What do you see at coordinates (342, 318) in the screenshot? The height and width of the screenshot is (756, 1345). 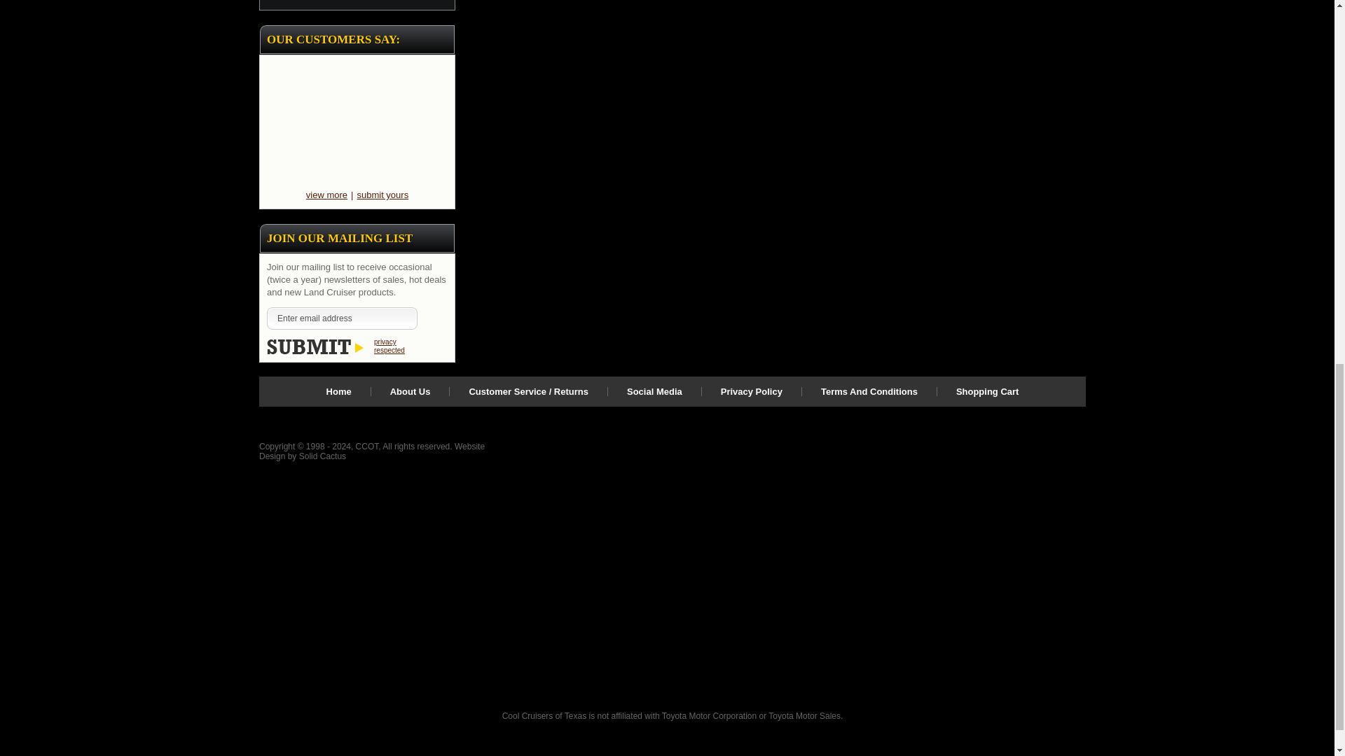 I see `Enter email address` at bounding box center [342, 318].